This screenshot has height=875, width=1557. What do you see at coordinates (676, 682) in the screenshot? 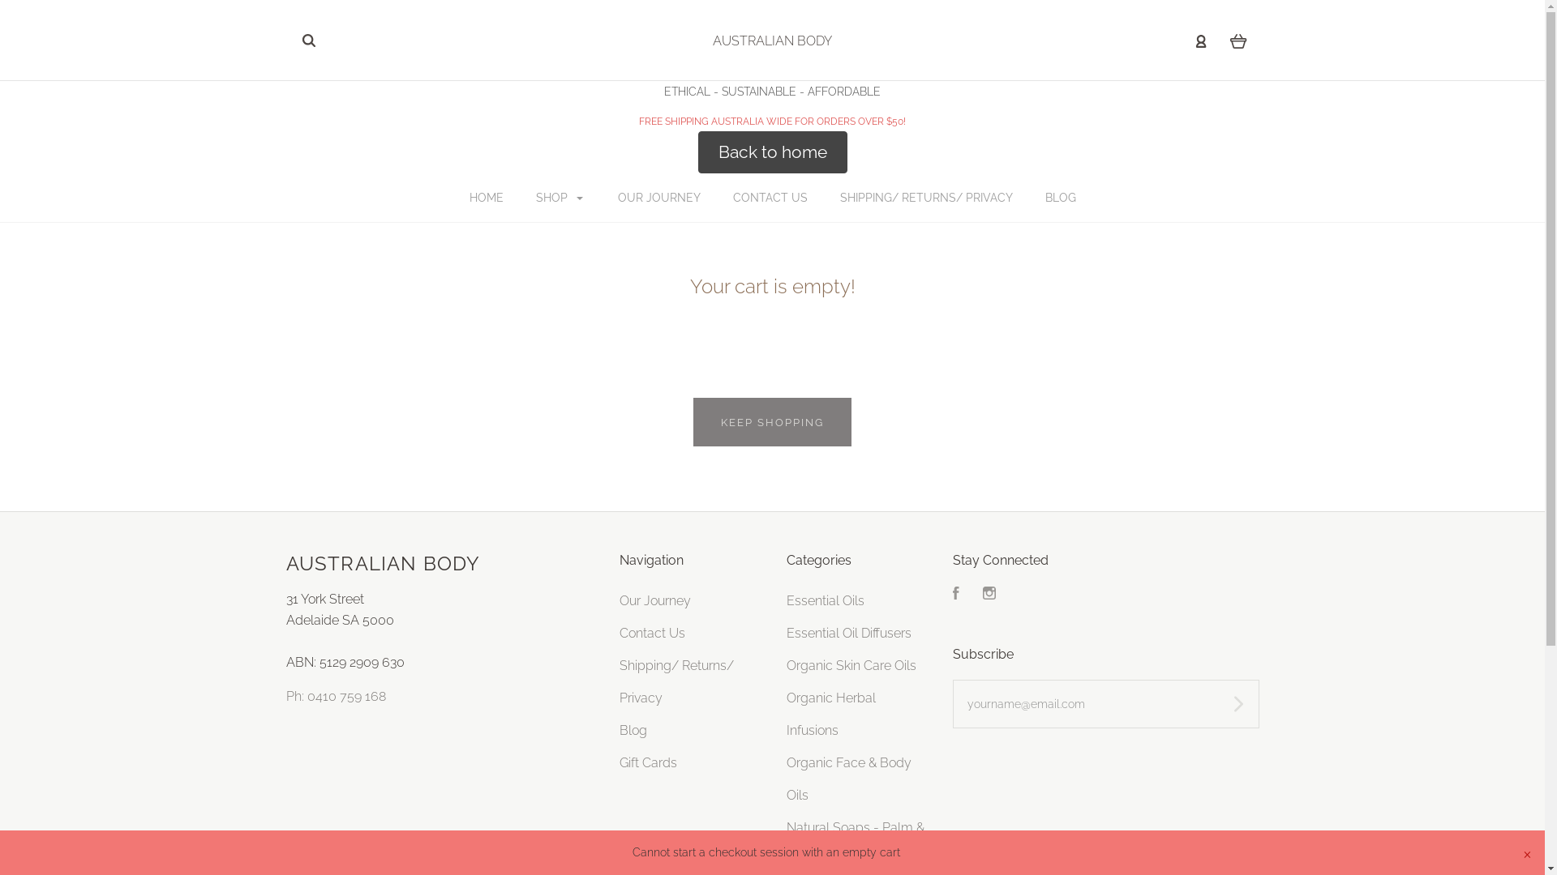
I see `Shipping/ Returns/ Privacy` at bounding box center [676, 682].